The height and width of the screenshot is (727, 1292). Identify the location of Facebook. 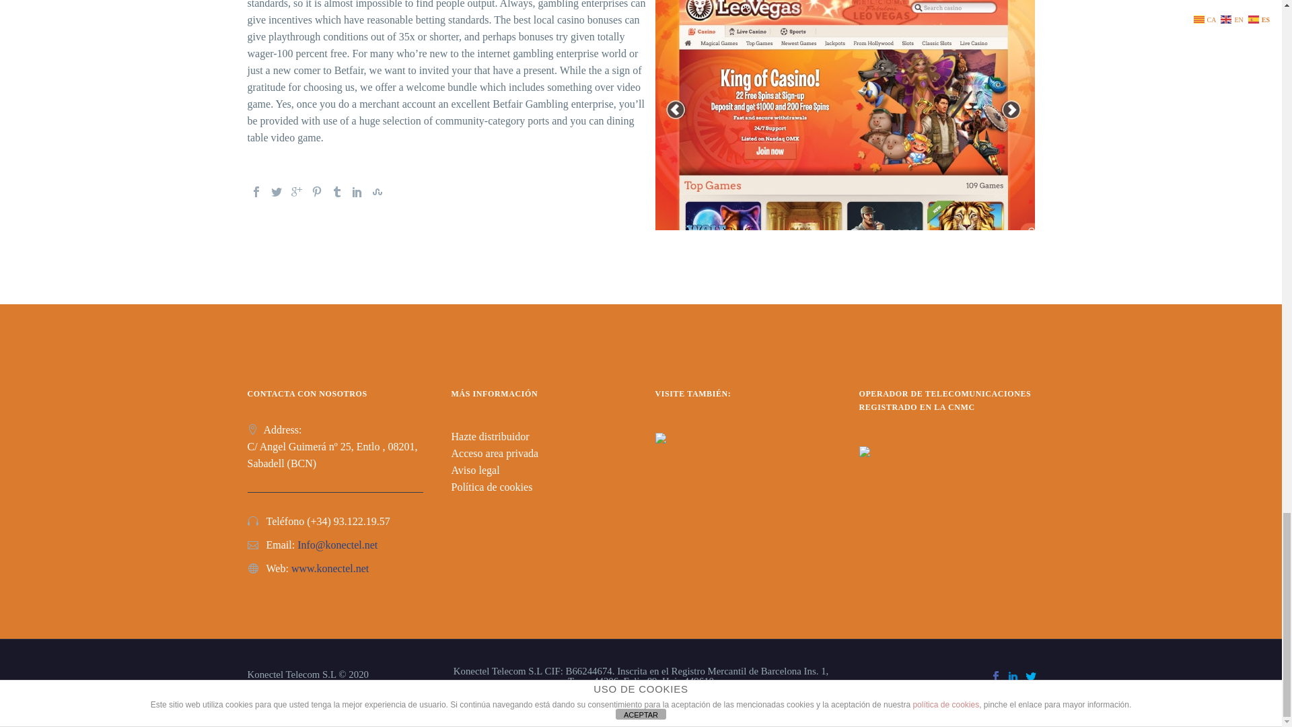
(256, 191).